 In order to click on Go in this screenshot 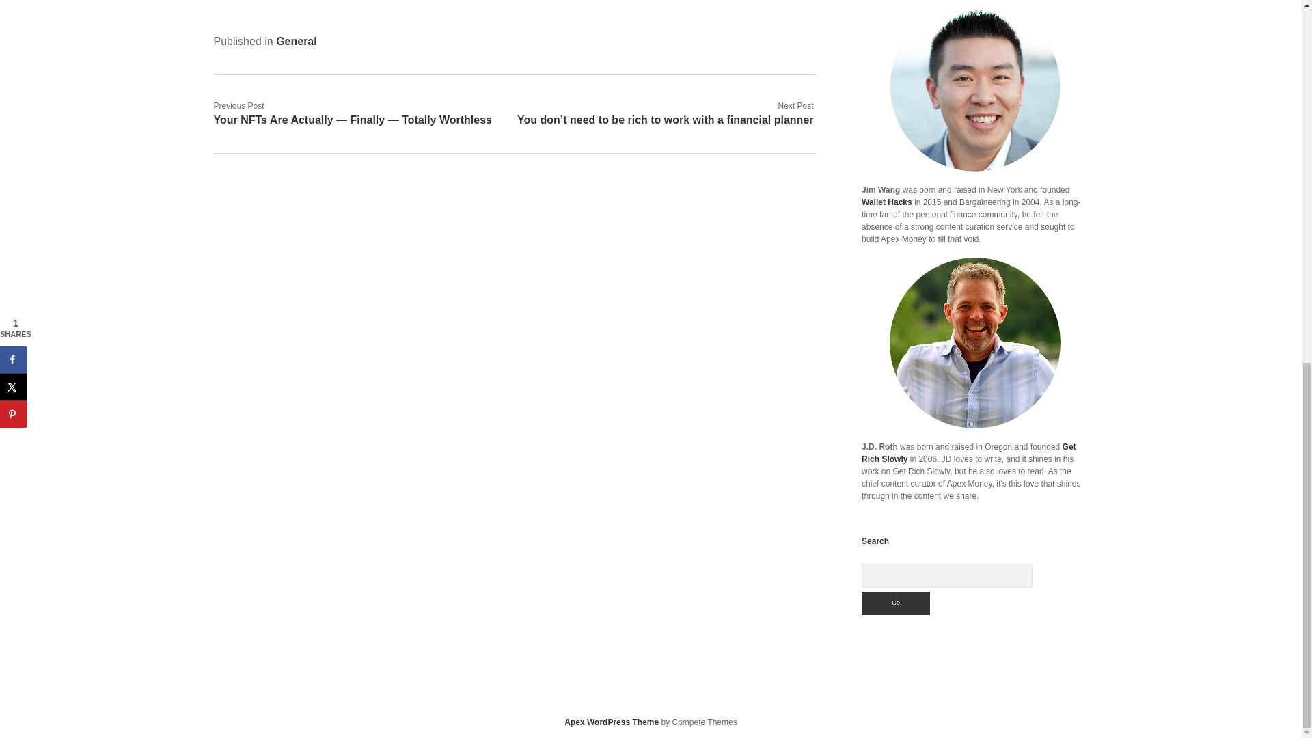, I will do `click(896, 603)`.